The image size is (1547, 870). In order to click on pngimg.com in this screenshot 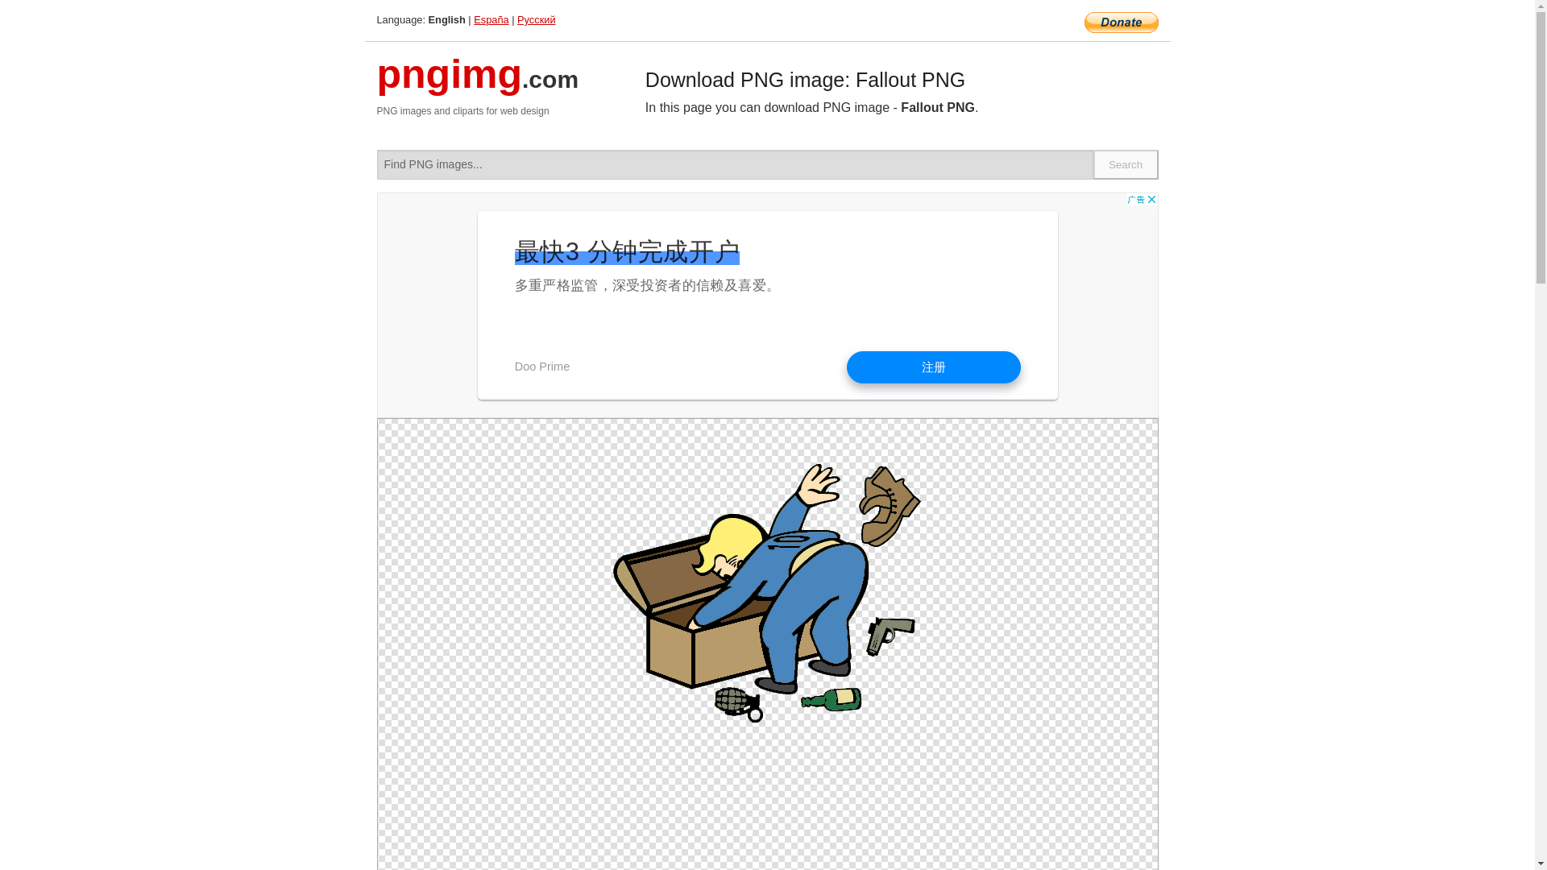, I will do `click(478, 84)`.